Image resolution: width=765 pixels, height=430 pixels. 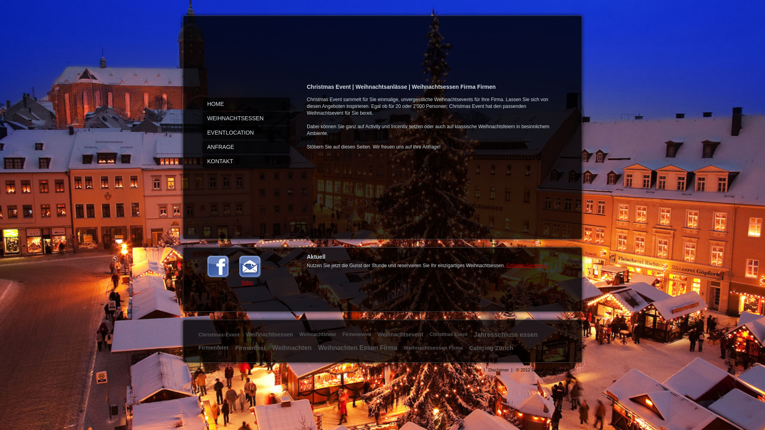 I want to click on Firmenfeier, so click(x=214, y=348).